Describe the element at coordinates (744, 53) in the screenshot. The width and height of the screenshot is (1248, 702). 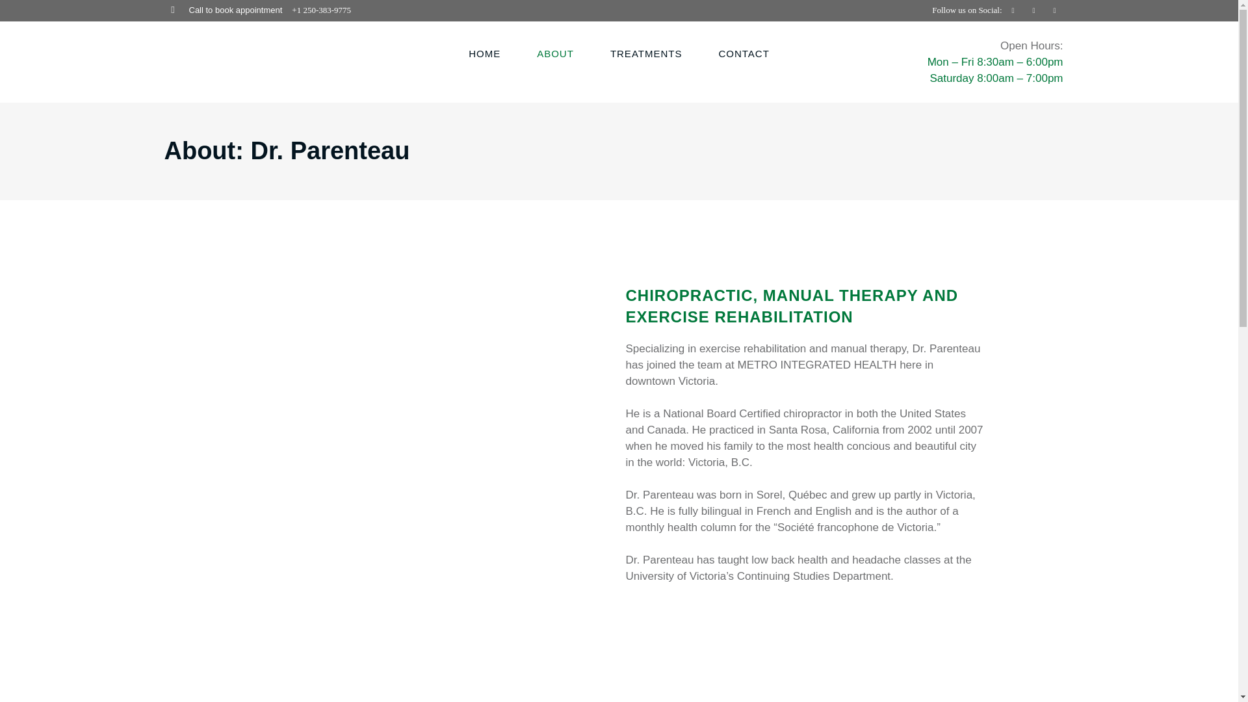
I see `CONTACT` at that location.